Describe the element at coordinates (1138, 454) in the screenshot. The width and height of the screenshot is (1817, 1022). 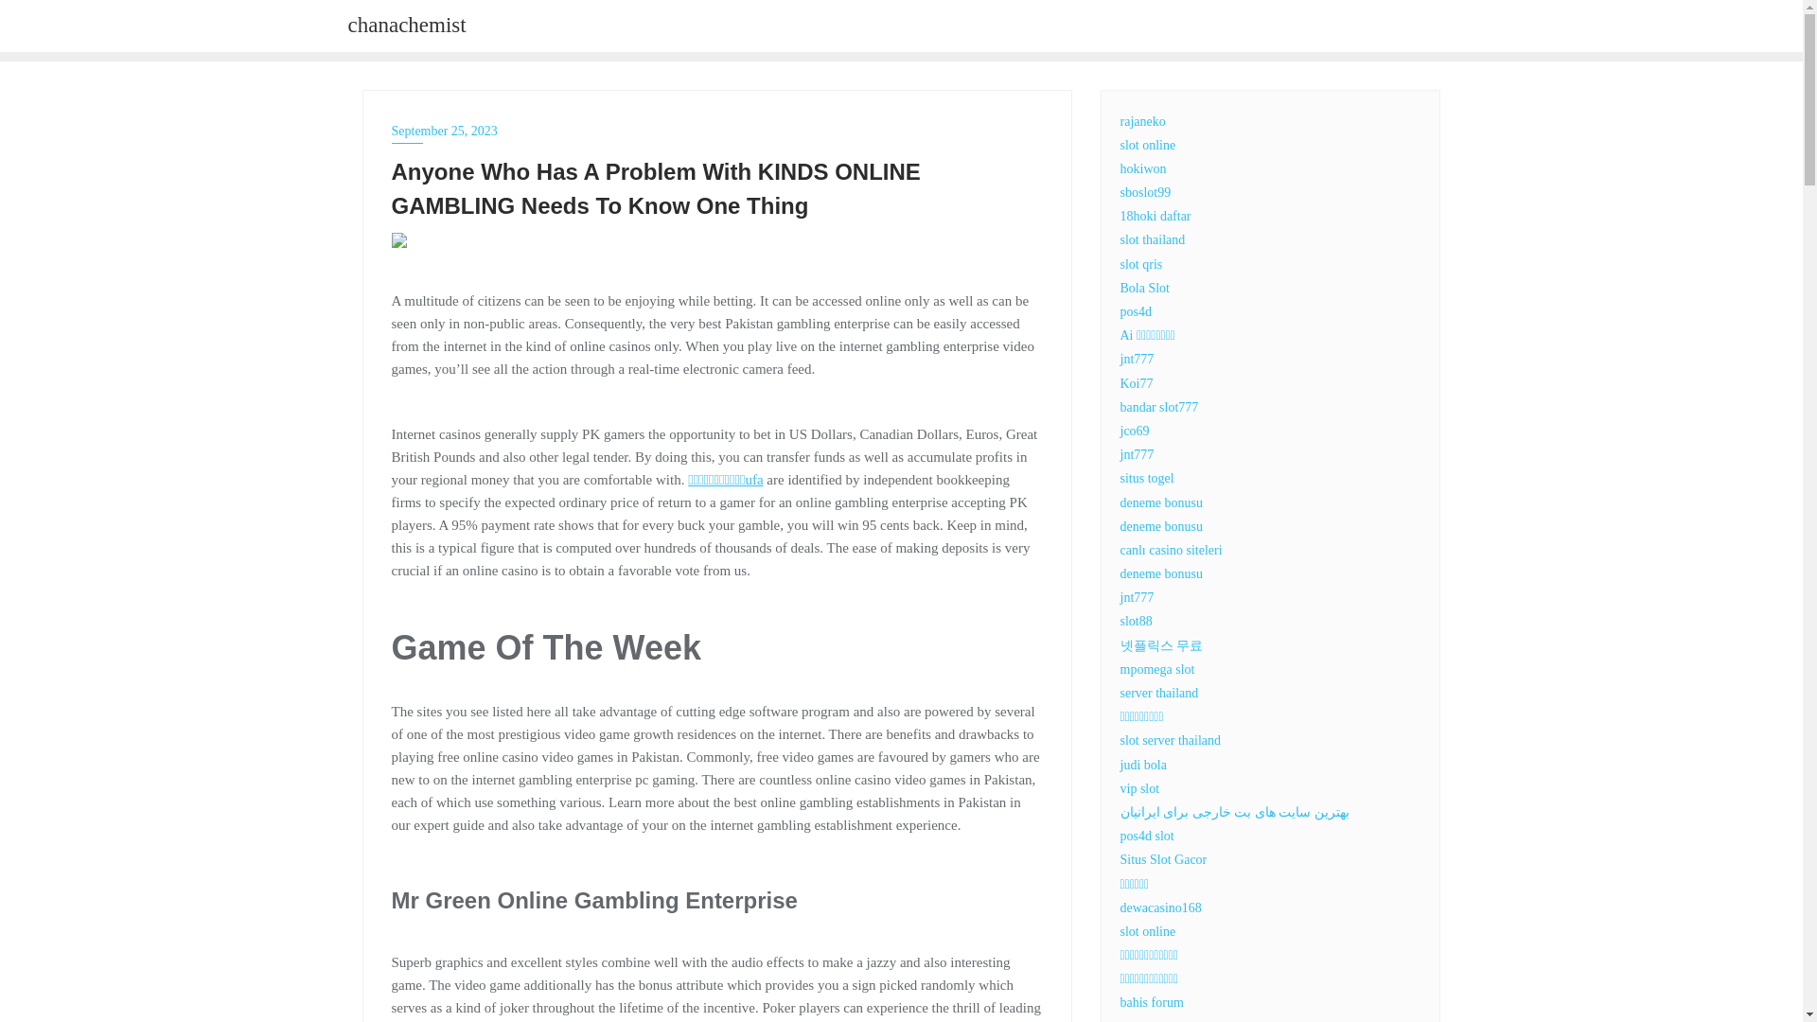
I see `jnt777` at that location.